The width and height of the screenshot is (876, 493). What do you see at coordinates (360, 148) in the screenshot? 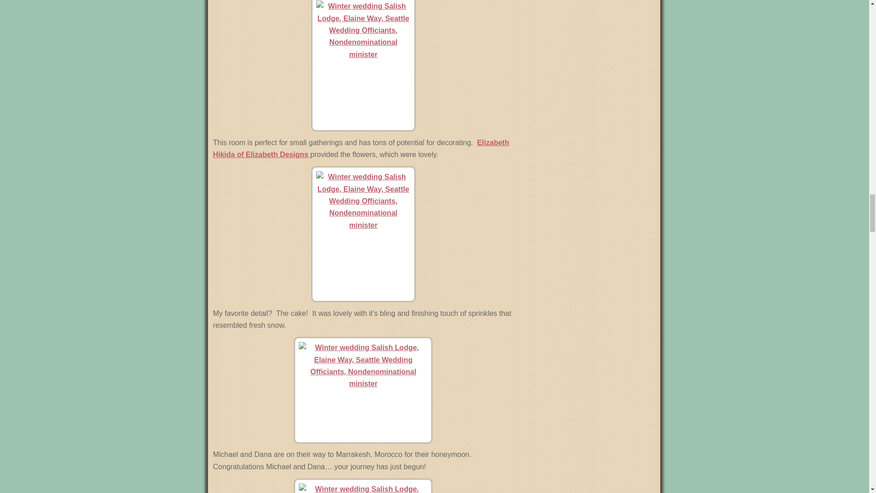
I see `Elizabeth Designs Floral` at bounding box center [360, 148].